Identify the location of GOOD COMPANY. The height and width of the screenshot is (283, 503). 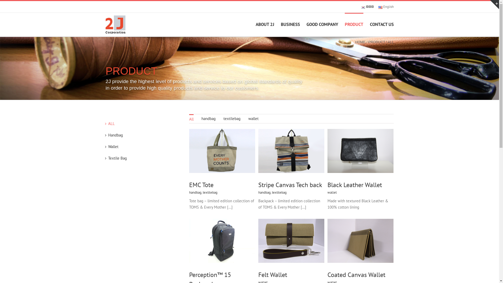
(322, 24).